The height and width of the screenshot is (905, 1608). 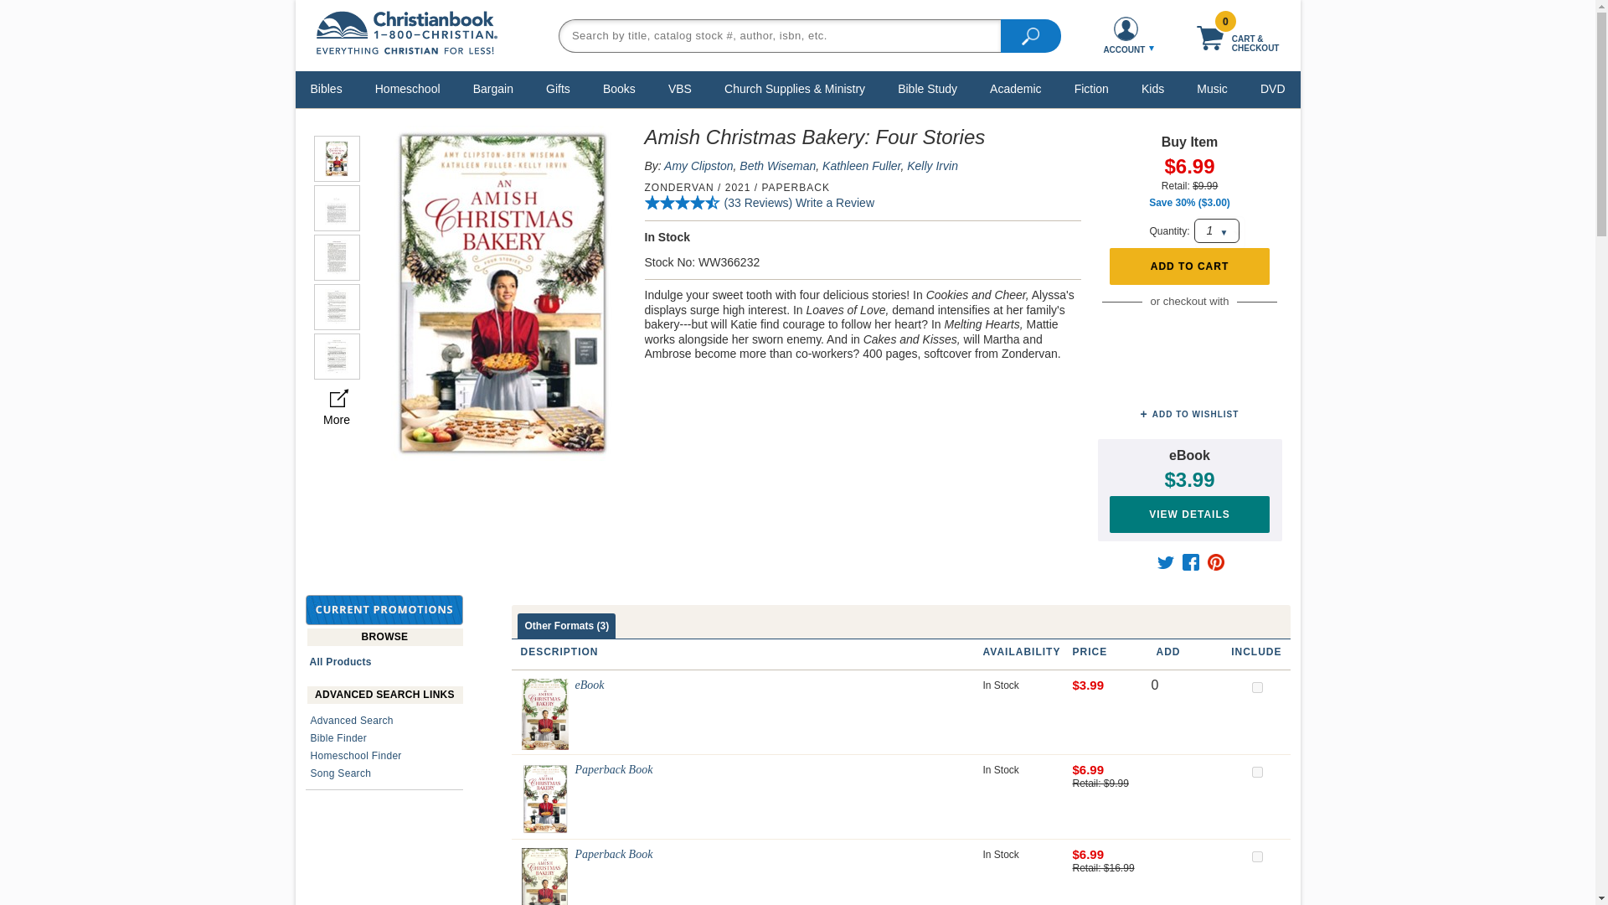 What do you see at coordinates (928, 88) in the screenshot?
I see `Bible Study` at bounding box center [928, 88].